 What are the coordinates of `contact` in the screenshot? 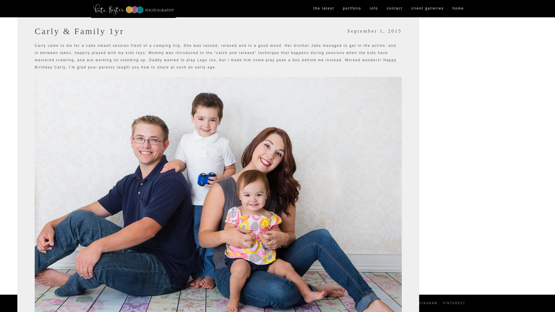 It's located at (394, 9).